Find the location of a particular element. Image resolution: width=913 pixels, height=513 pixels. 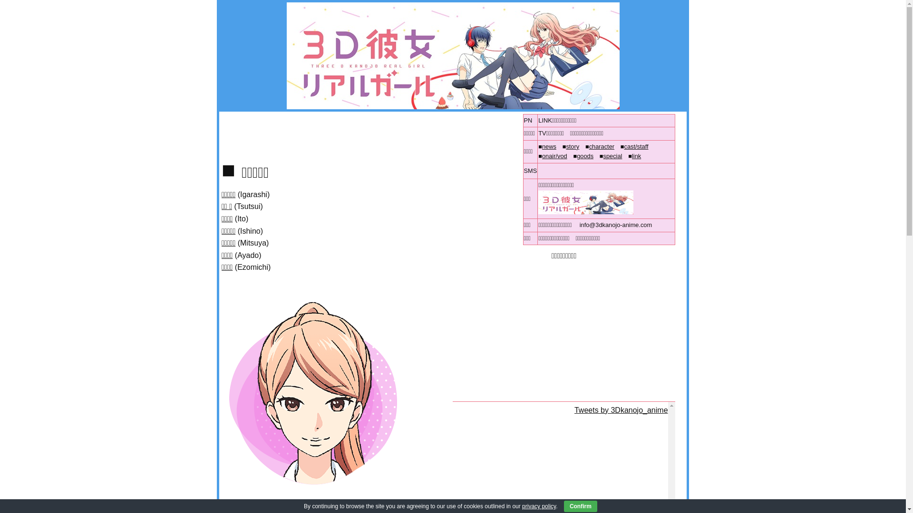

goods is located at coordinates (585, 156).